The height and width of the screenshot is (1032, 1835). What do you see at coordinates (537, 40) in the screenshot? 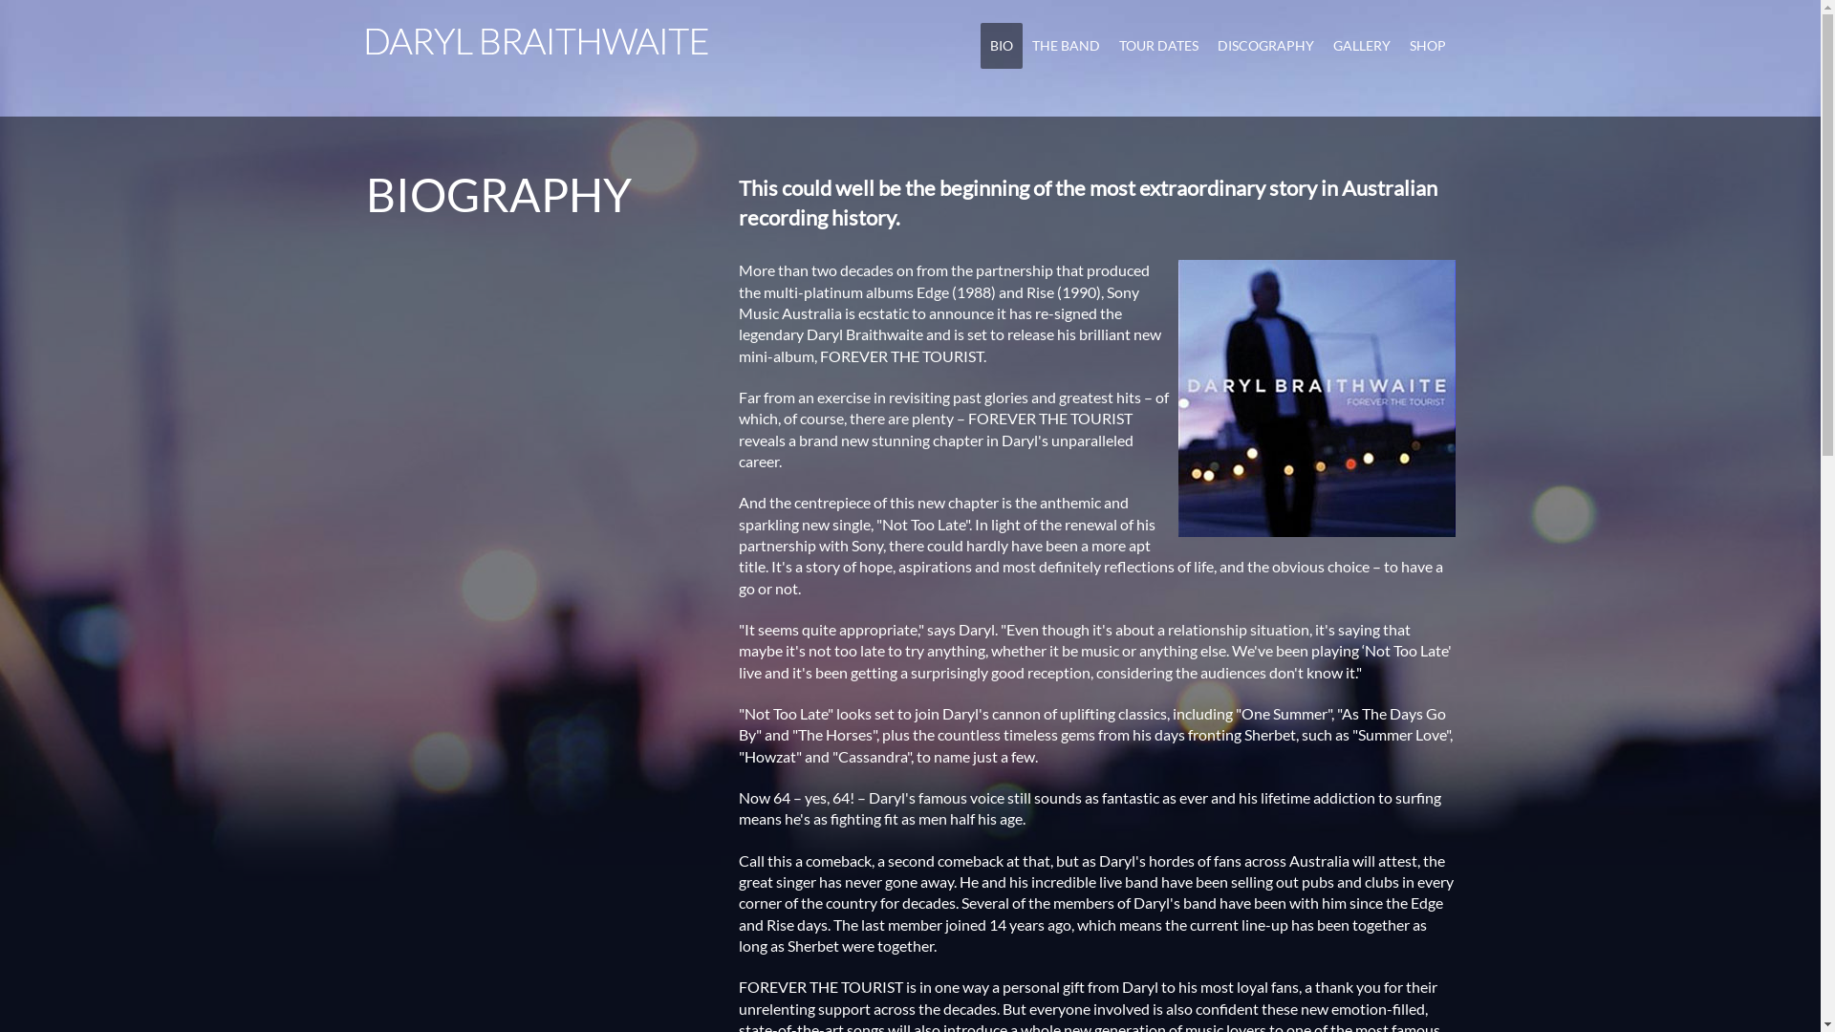
I see `Daryl Braithwaite Official Site` at bounding box center [537, 40].